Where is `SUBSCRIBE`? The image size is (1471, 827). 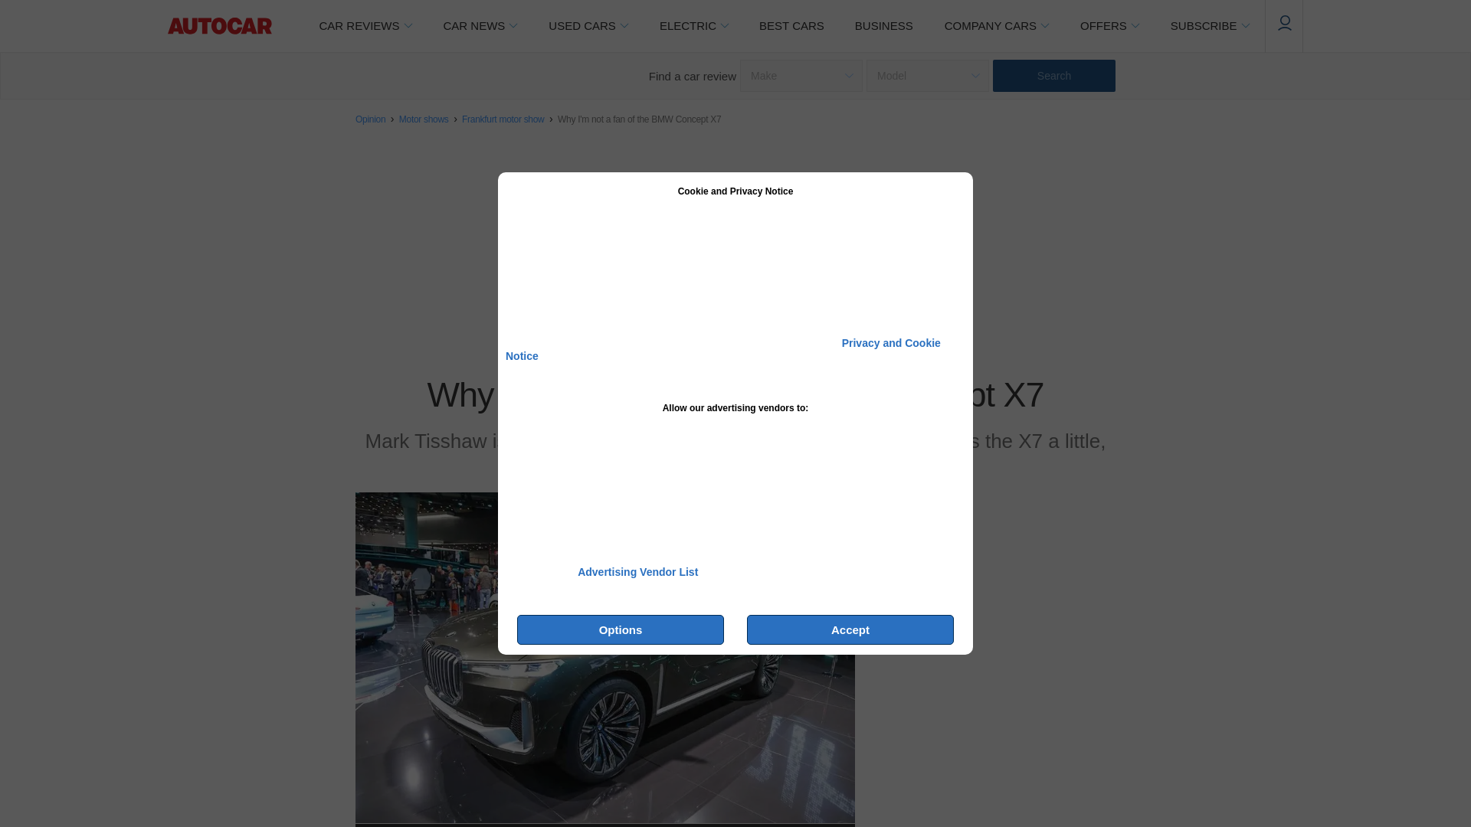 SUBSCRIBE is located at coordinates (1210, 26).